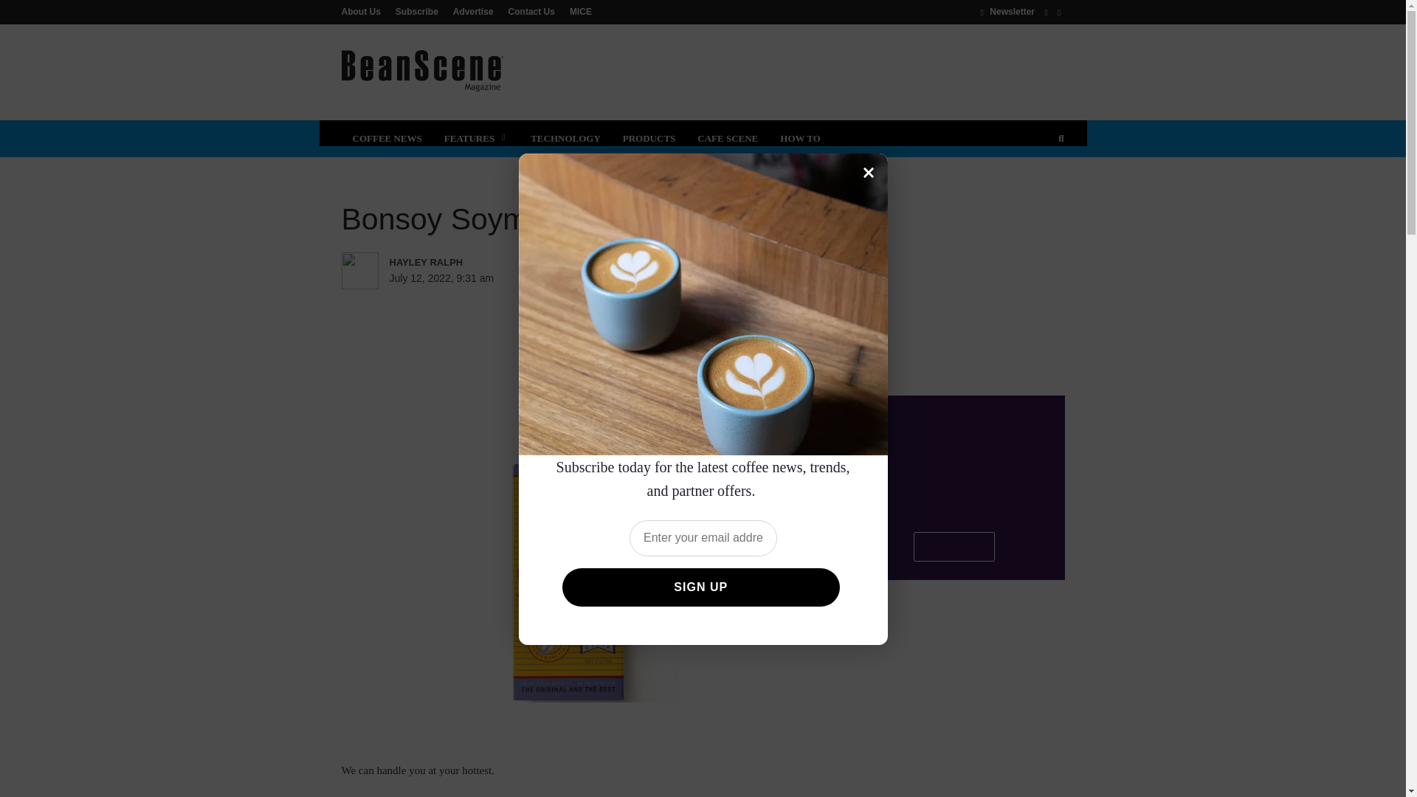 The width and height of the screenshot is (1417, 797). I want to click on About Us, so click(364, 11).